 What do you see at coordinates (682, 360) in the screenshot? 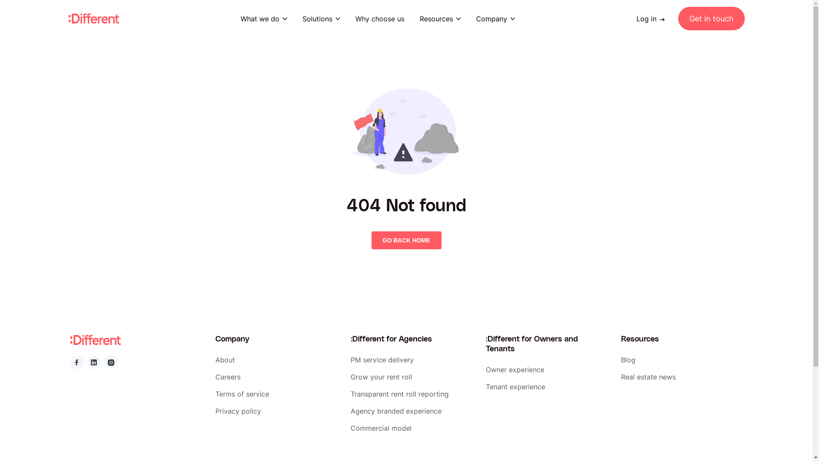
I see `Blog` at bounding box center [682, 360].